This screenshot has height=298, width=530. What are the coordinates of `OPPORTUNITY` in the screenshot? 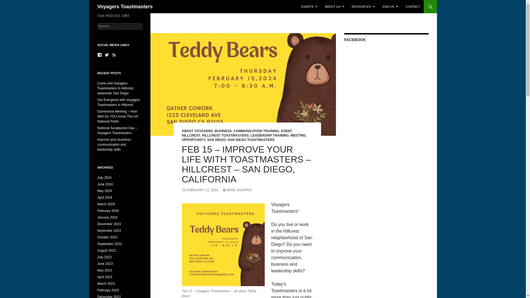 It's located at (193, 140).